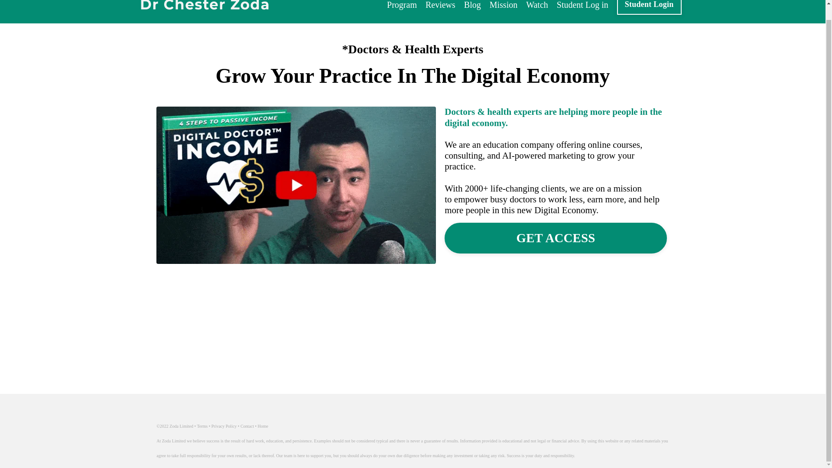  Describe the element at coordinates (247, 426) in the screenshot. I see `Contact` at that location.